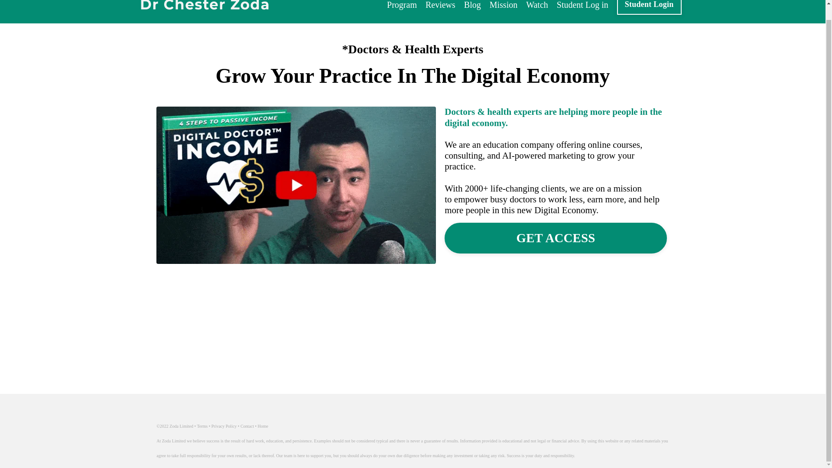  Describe the element at coordinates (247, 426) in the screenshot. I see `Contact` at that location.